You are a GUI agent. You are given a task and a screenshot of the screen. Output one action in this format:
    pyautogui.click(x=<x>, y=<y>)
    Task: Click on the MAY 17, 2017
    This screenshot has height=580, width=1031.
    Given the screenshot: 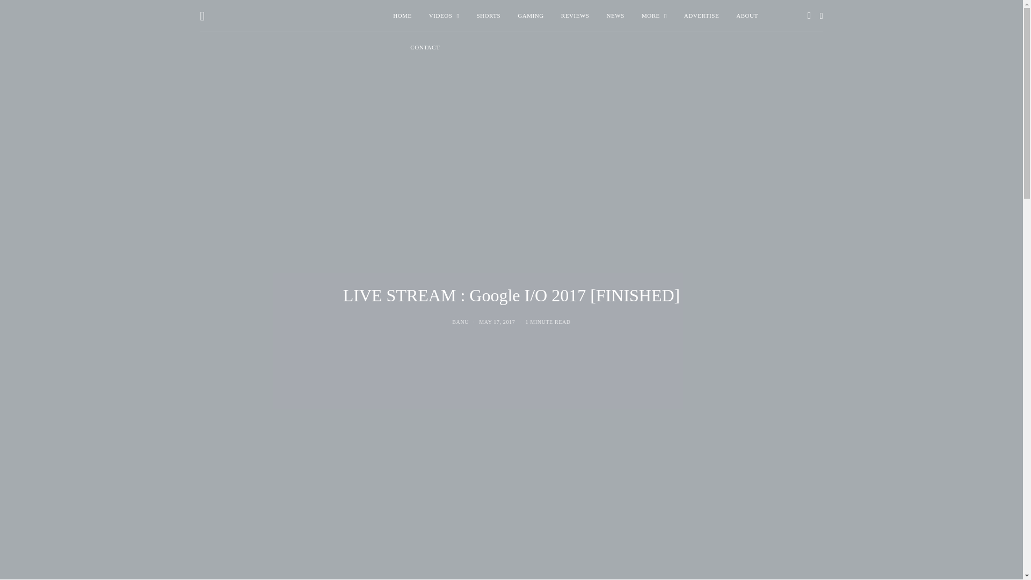 What is the action you would take?
    pyautogui.click(x=497, y=322)
    